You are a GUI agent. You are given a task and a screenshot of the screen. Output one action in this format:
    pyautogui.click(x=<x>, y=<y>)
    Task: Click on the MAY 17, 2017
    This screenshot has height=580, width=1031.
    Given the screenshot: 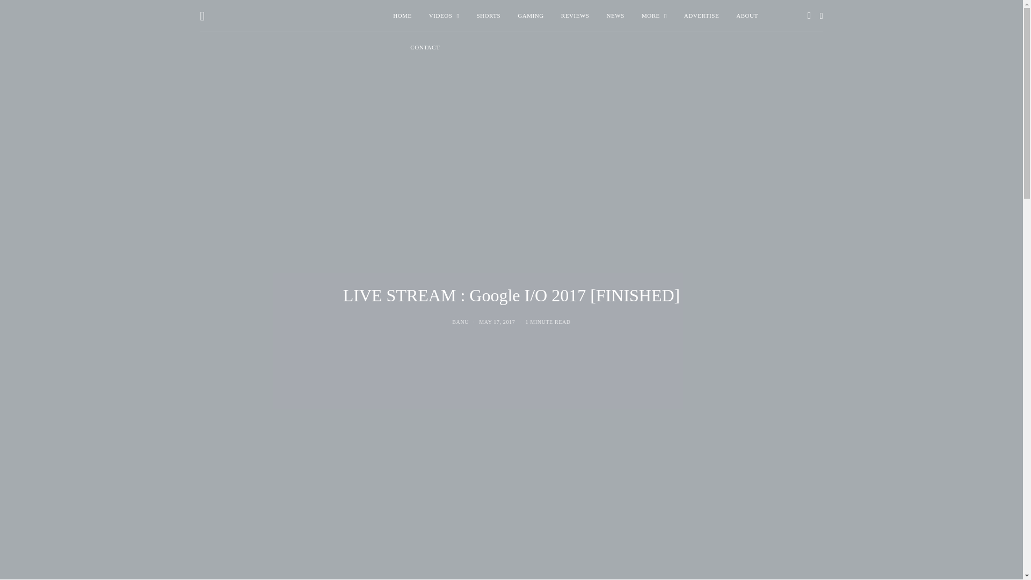 What is the action you would take?
    pyautogui.click(x=497, y=322)
    